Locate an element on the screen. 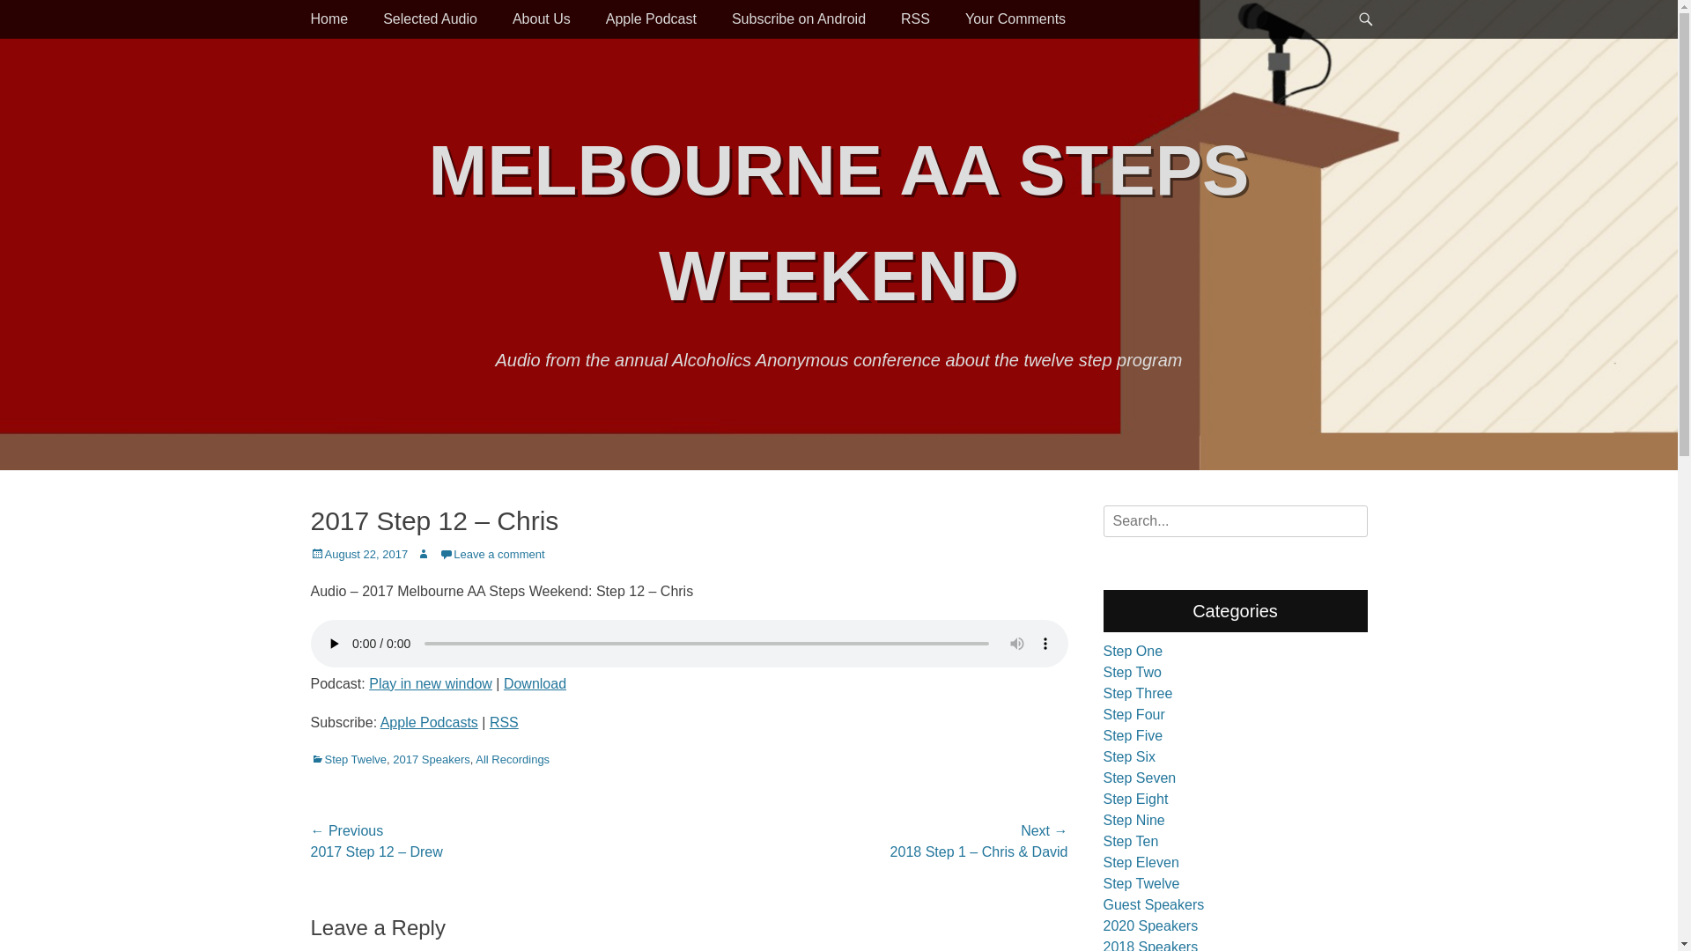 This screenshot has width=1691, height=951. Search is located at coordinates (37, 19).